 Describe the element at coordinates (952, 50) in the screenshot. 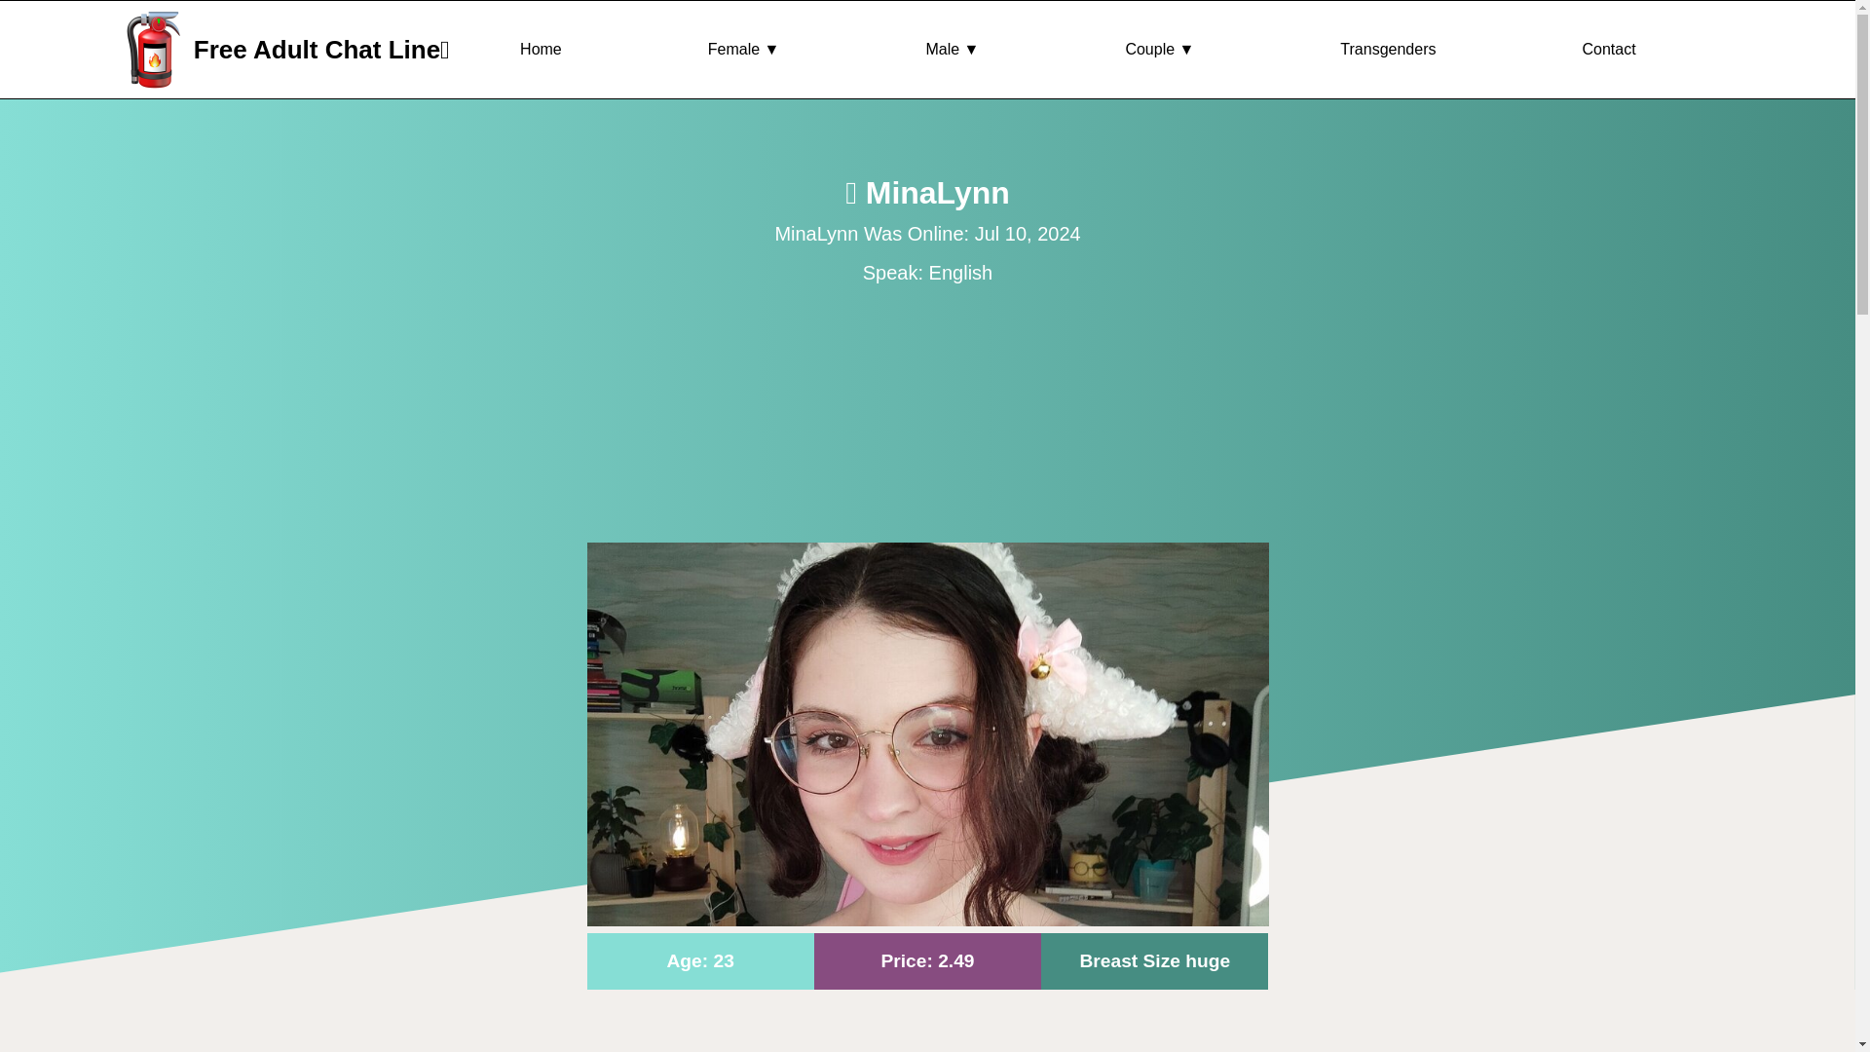

I see `Male ?` at that location.